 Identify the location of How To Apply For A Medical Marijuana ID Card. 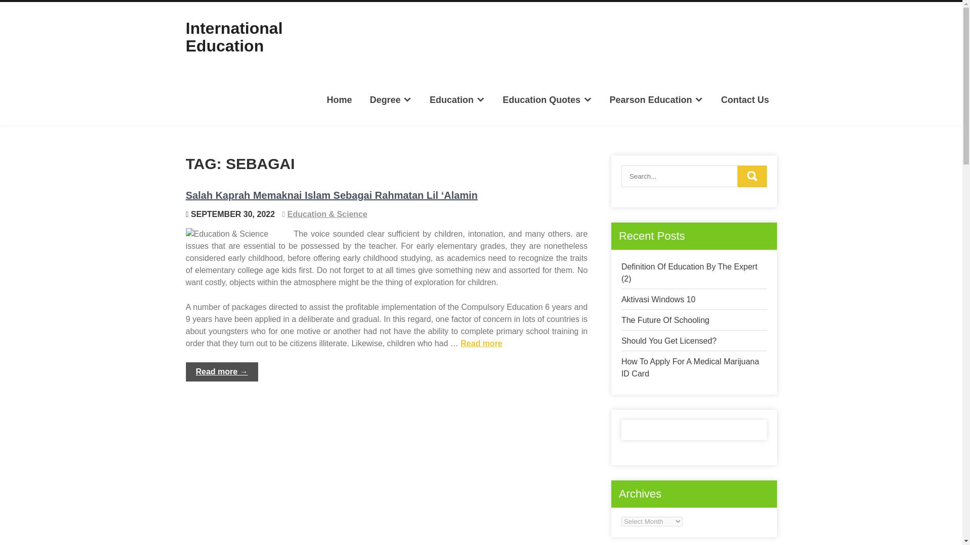
(690, 367).